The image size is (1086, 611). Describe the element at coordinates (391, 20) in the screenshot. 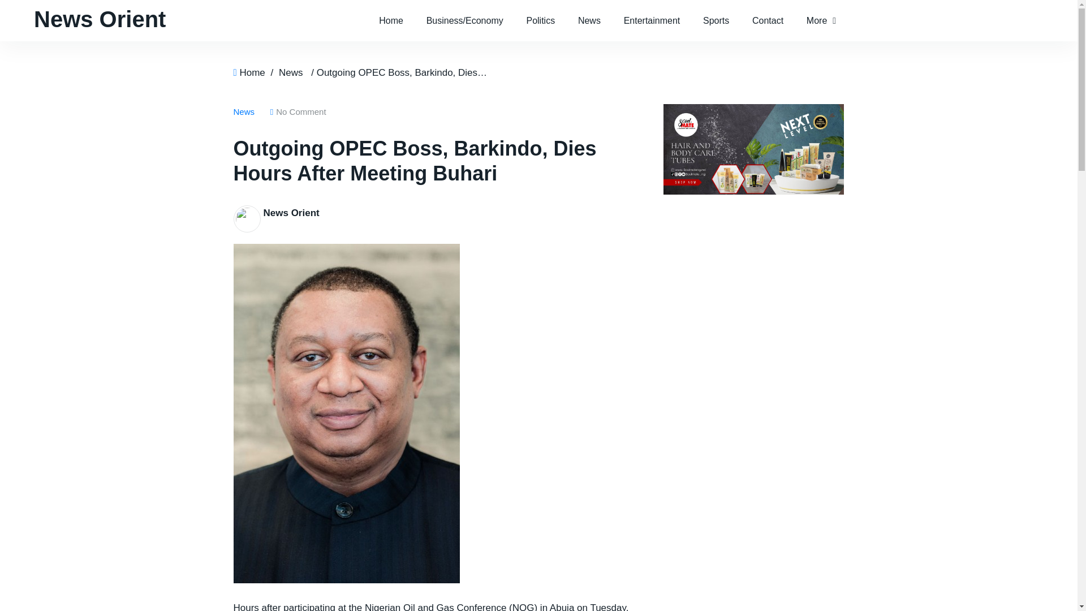

I see `Home` at that location.